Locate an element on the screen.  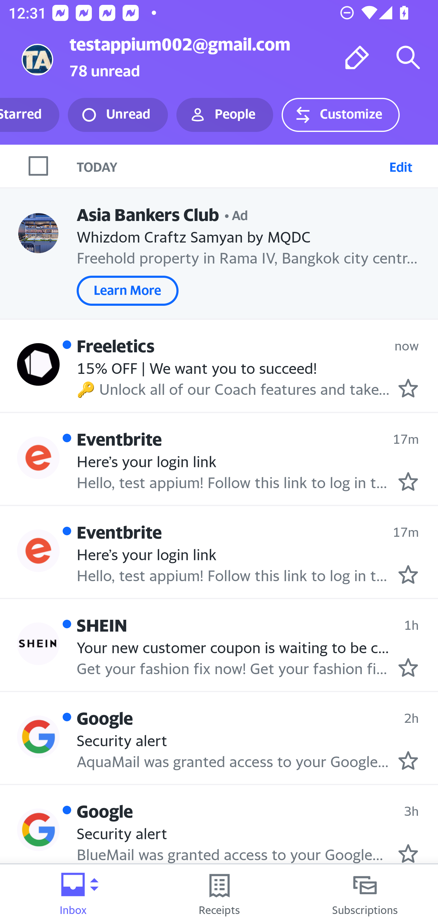
Profile
Google is located at coordinates (38, 736).